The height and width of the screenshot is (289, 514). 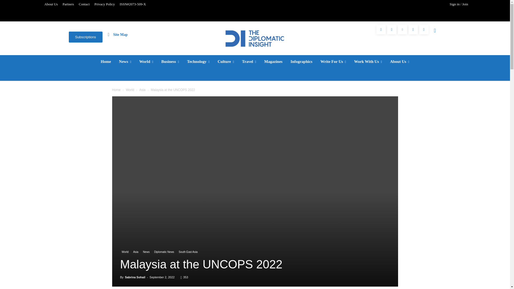 What do you see at coordinates (413, 29) in the screenshot?
I see `Twitter` at bounding box center [413, 29].